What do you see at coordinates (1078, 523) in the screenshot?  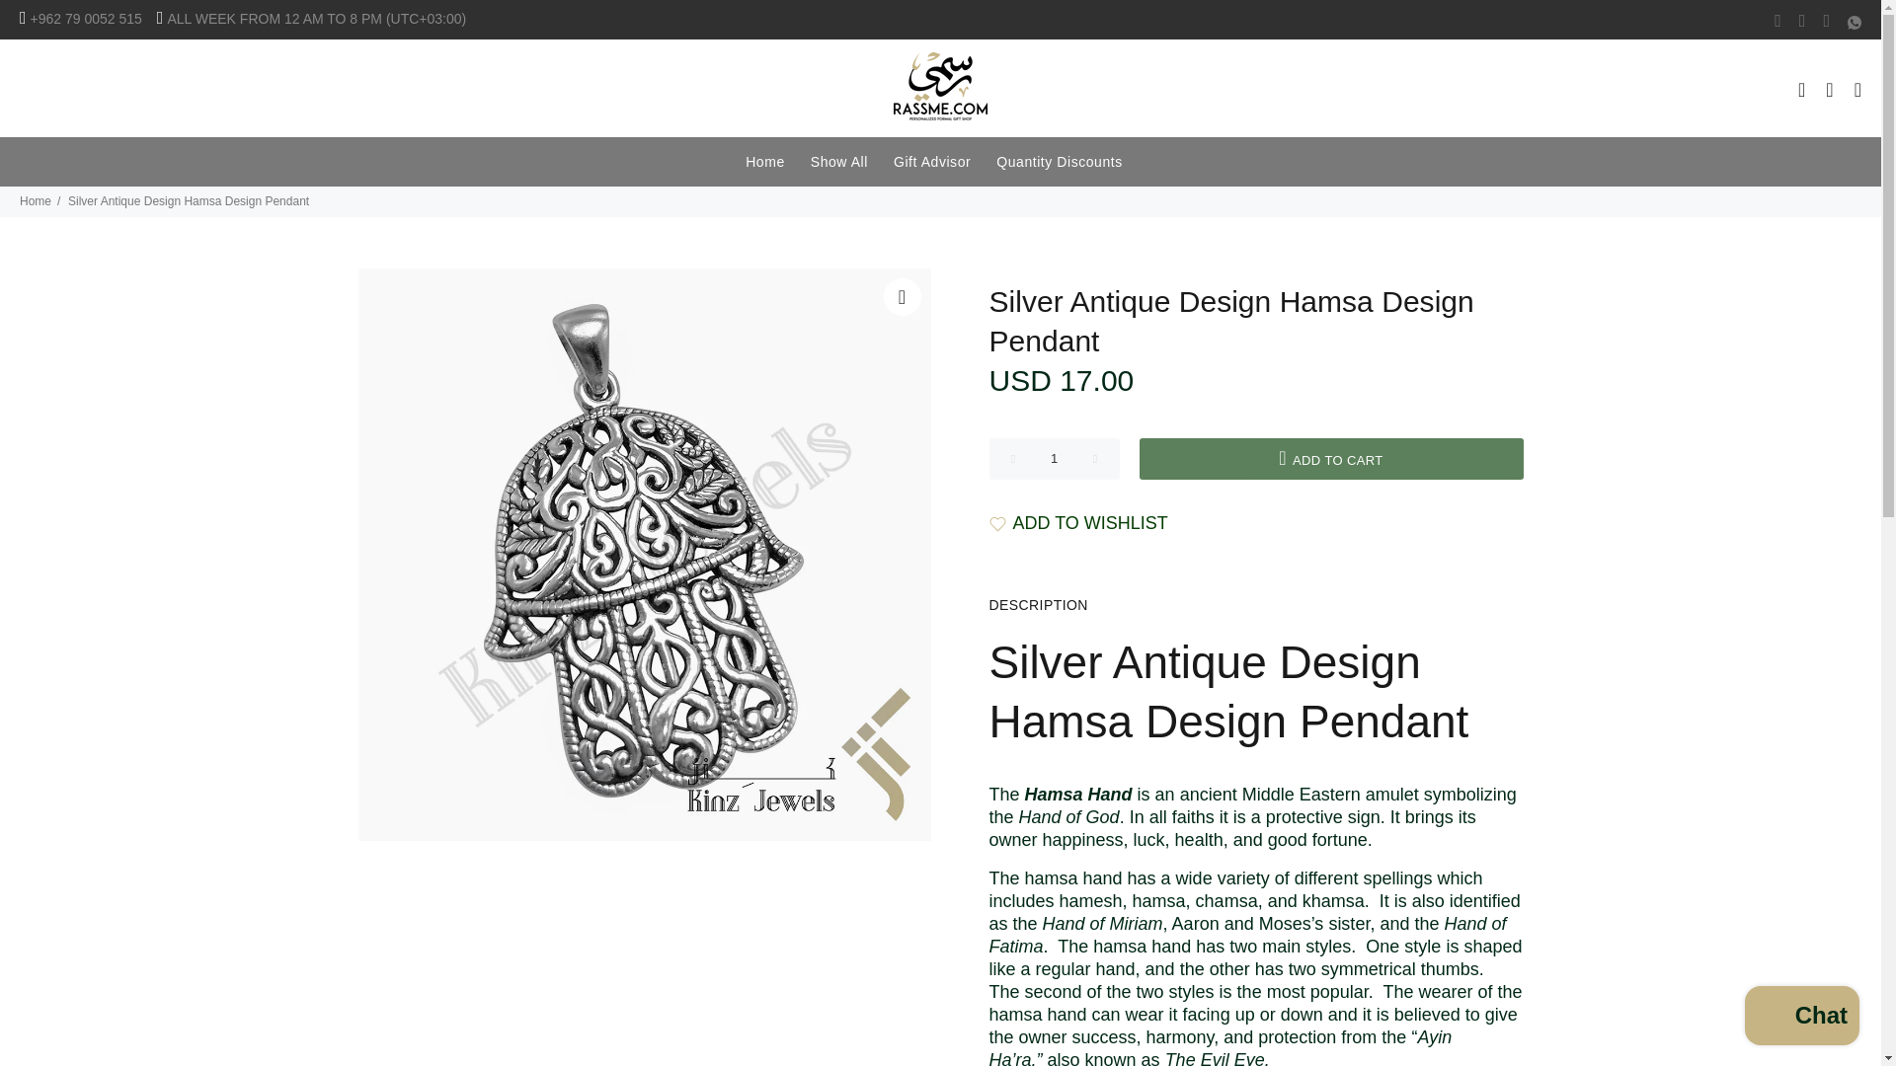 I see `ADD TO WISHLIST` at bounding box center [1078, 523].